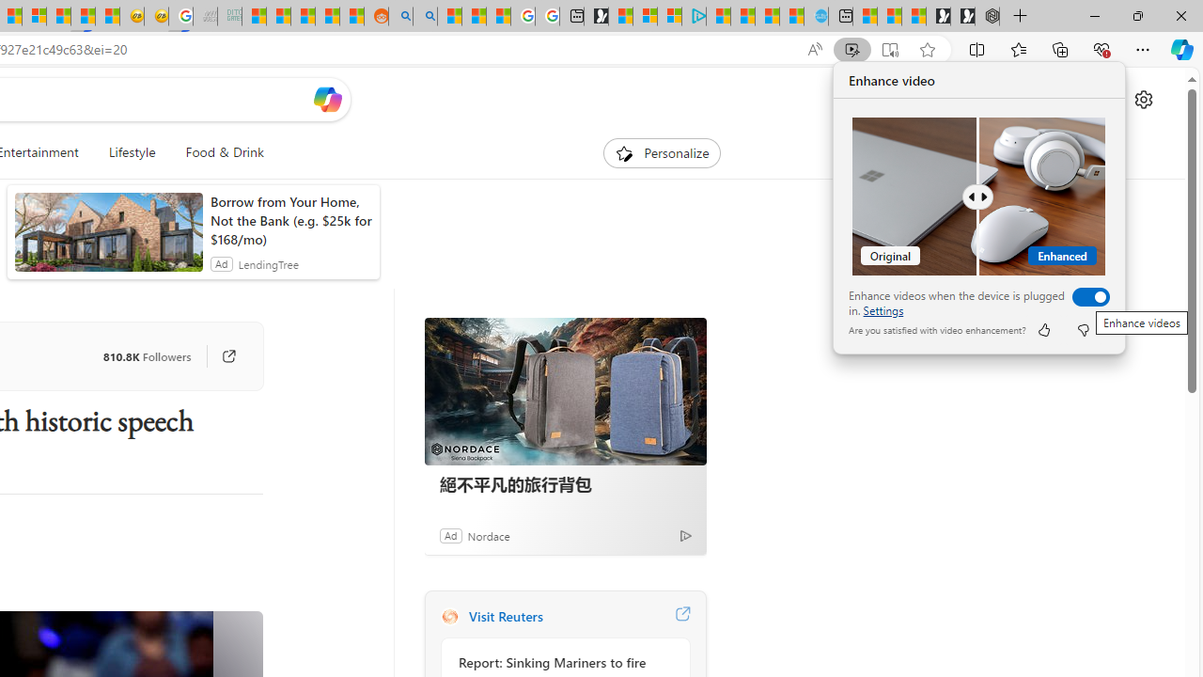  I want to click on Navy Quest, so click(205, 17).